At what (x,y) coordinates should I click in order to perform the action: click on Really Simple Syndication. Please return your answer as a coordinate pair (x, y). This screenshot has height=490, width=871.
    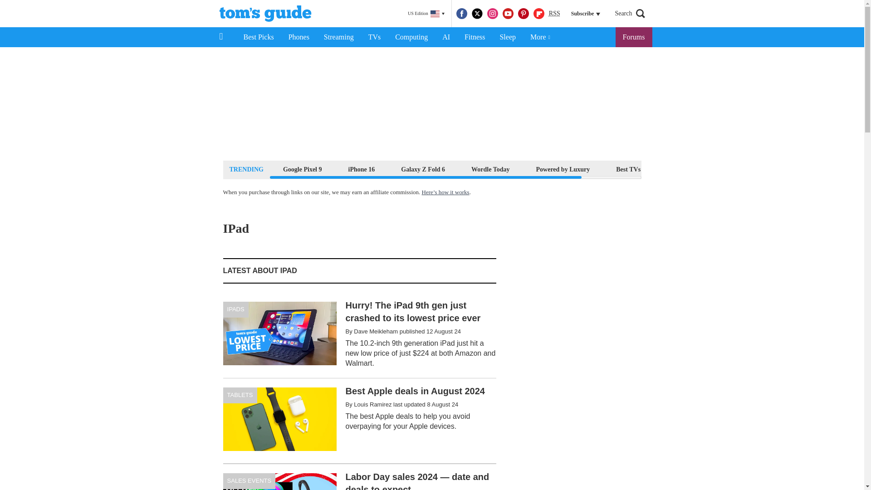
    Looking at the image, I should click on (554, 13).